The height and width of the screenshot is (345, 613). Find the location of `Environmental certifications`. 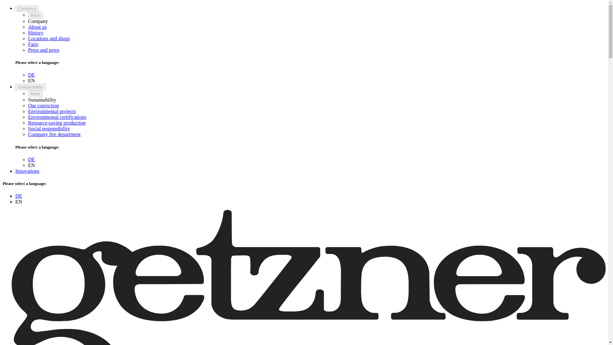

Environmental certifications is located at coordinates (57, 117).